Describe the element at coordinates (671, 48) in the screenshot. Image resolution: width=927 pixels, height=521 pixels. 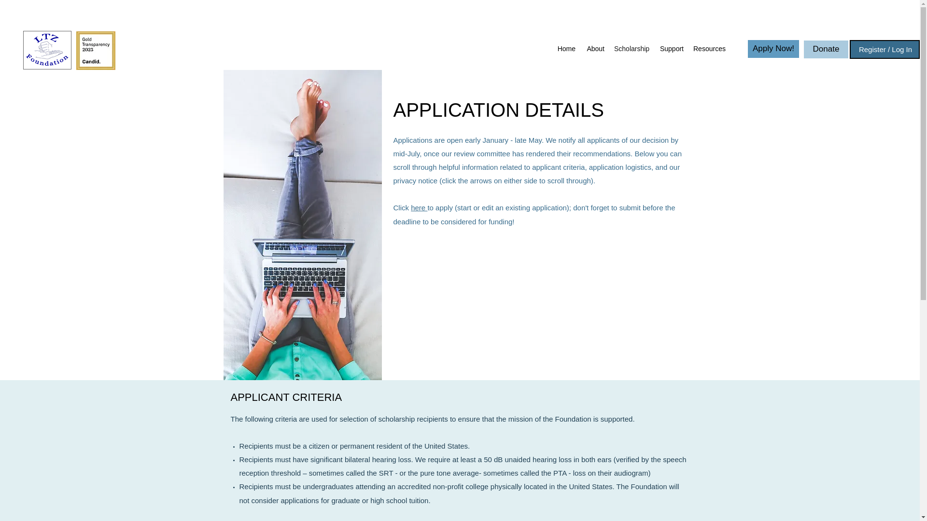
I see `Support` at that location.